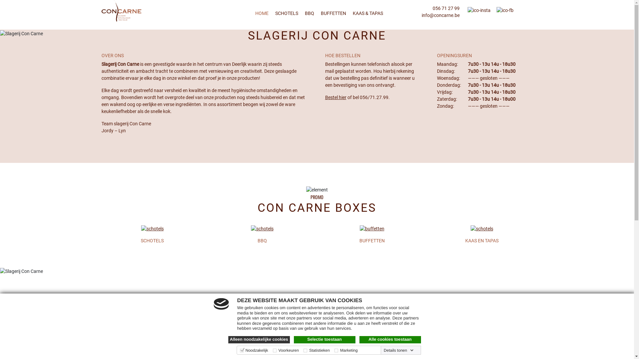 This screenshot has height=359, width=639. I want to click on Selectie toestaan, so click(324, 340).